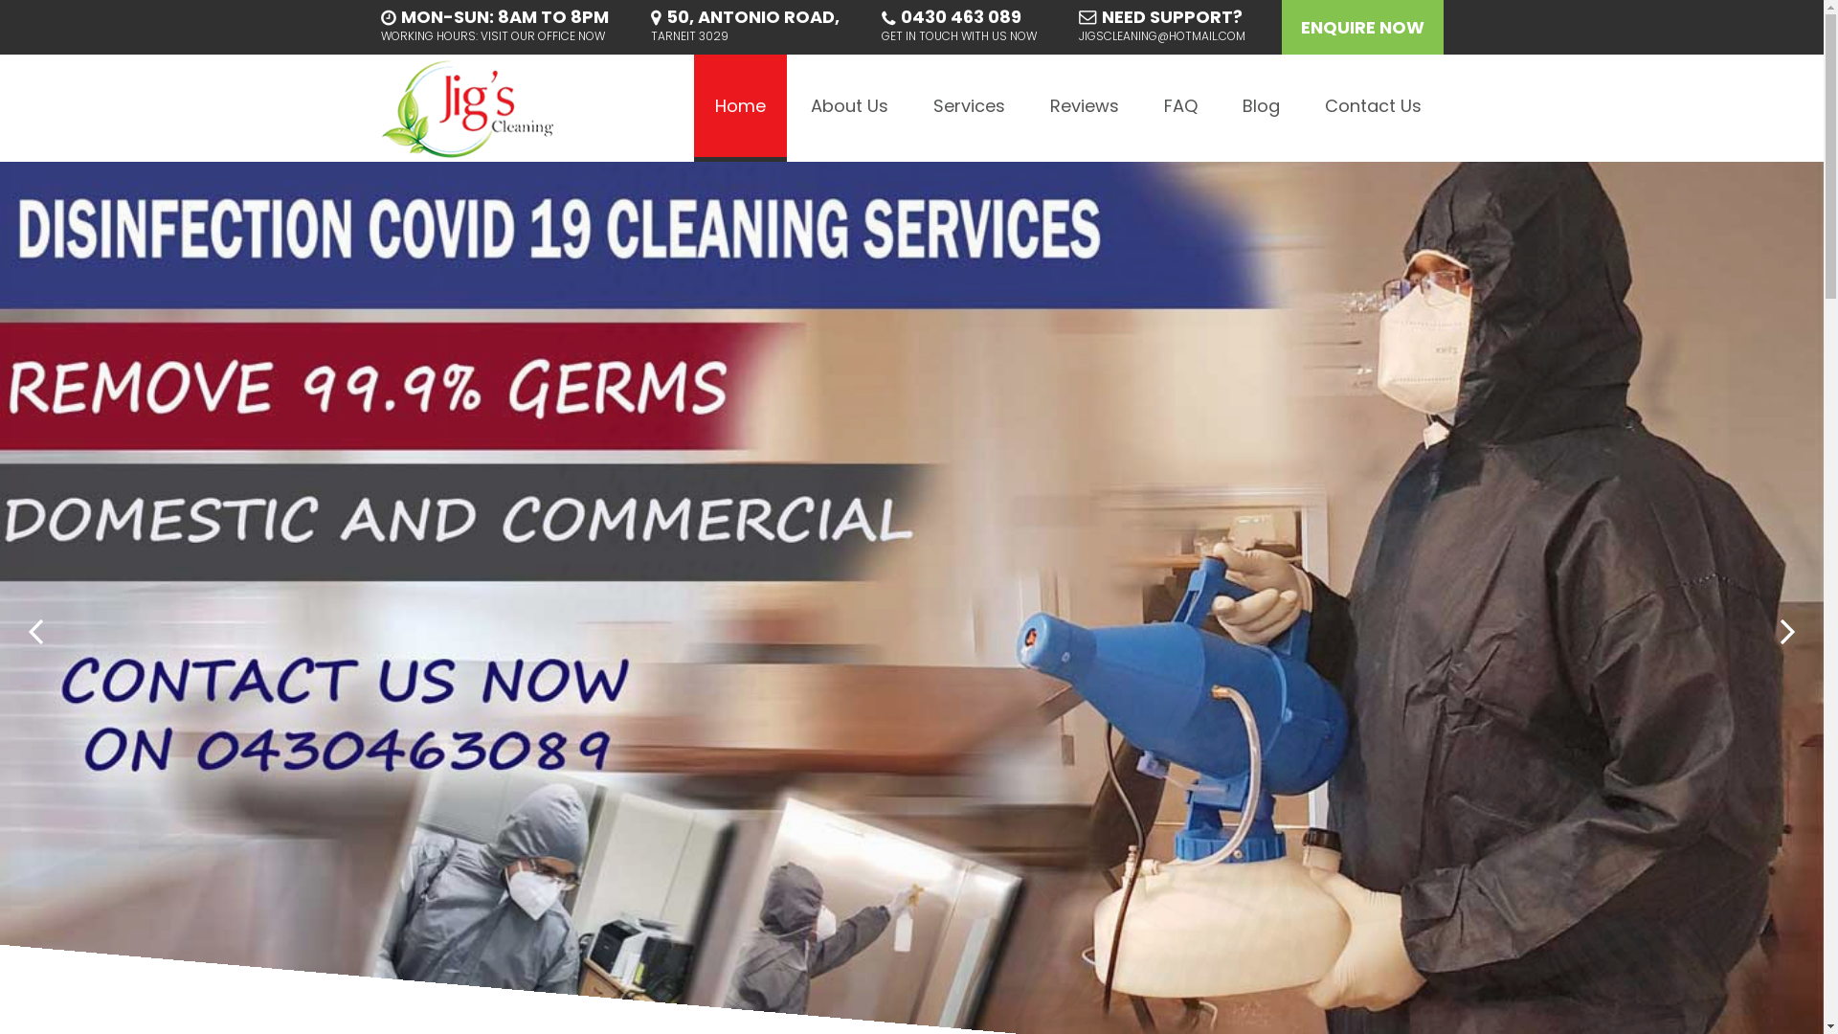  What do you see at coordinates (960, 17) in the screenshot?
I see `0430 463 089` at bounding box center [960, 17].